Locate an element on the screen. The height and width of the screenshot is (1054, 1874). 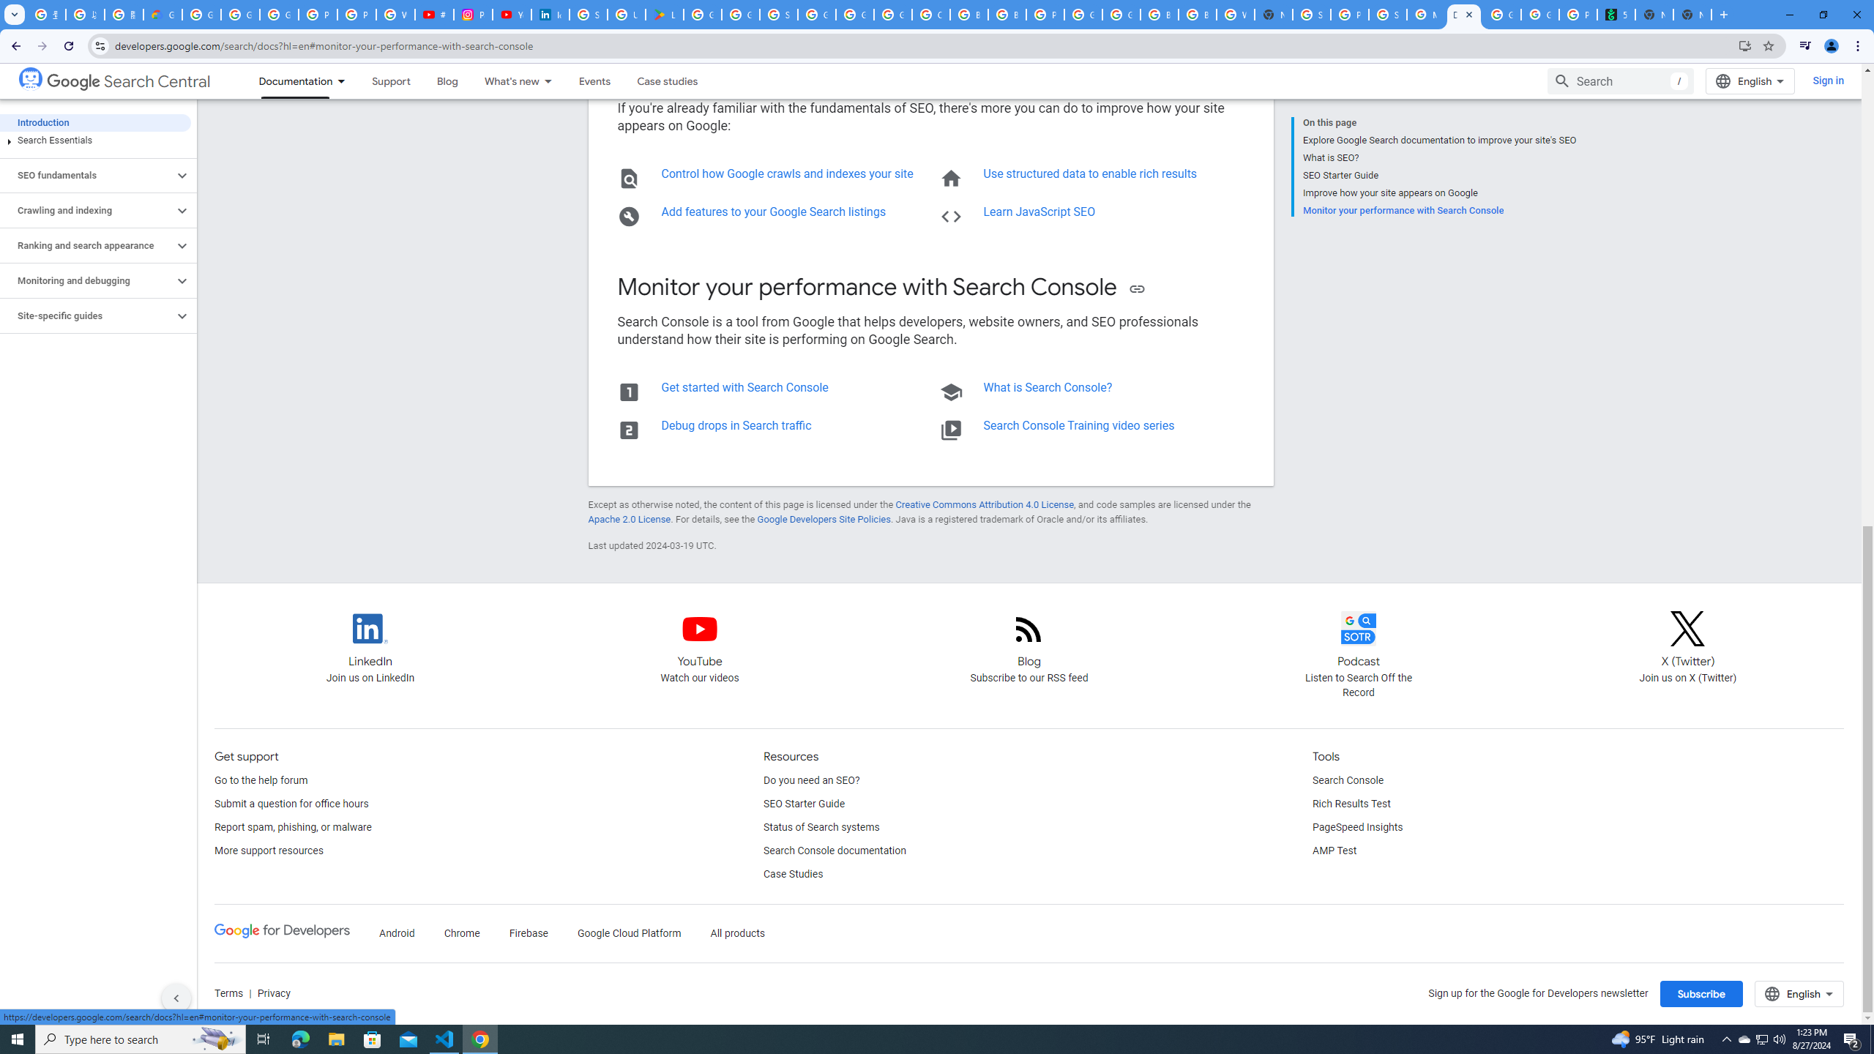
Case studies is located at coordinates (668, 81).